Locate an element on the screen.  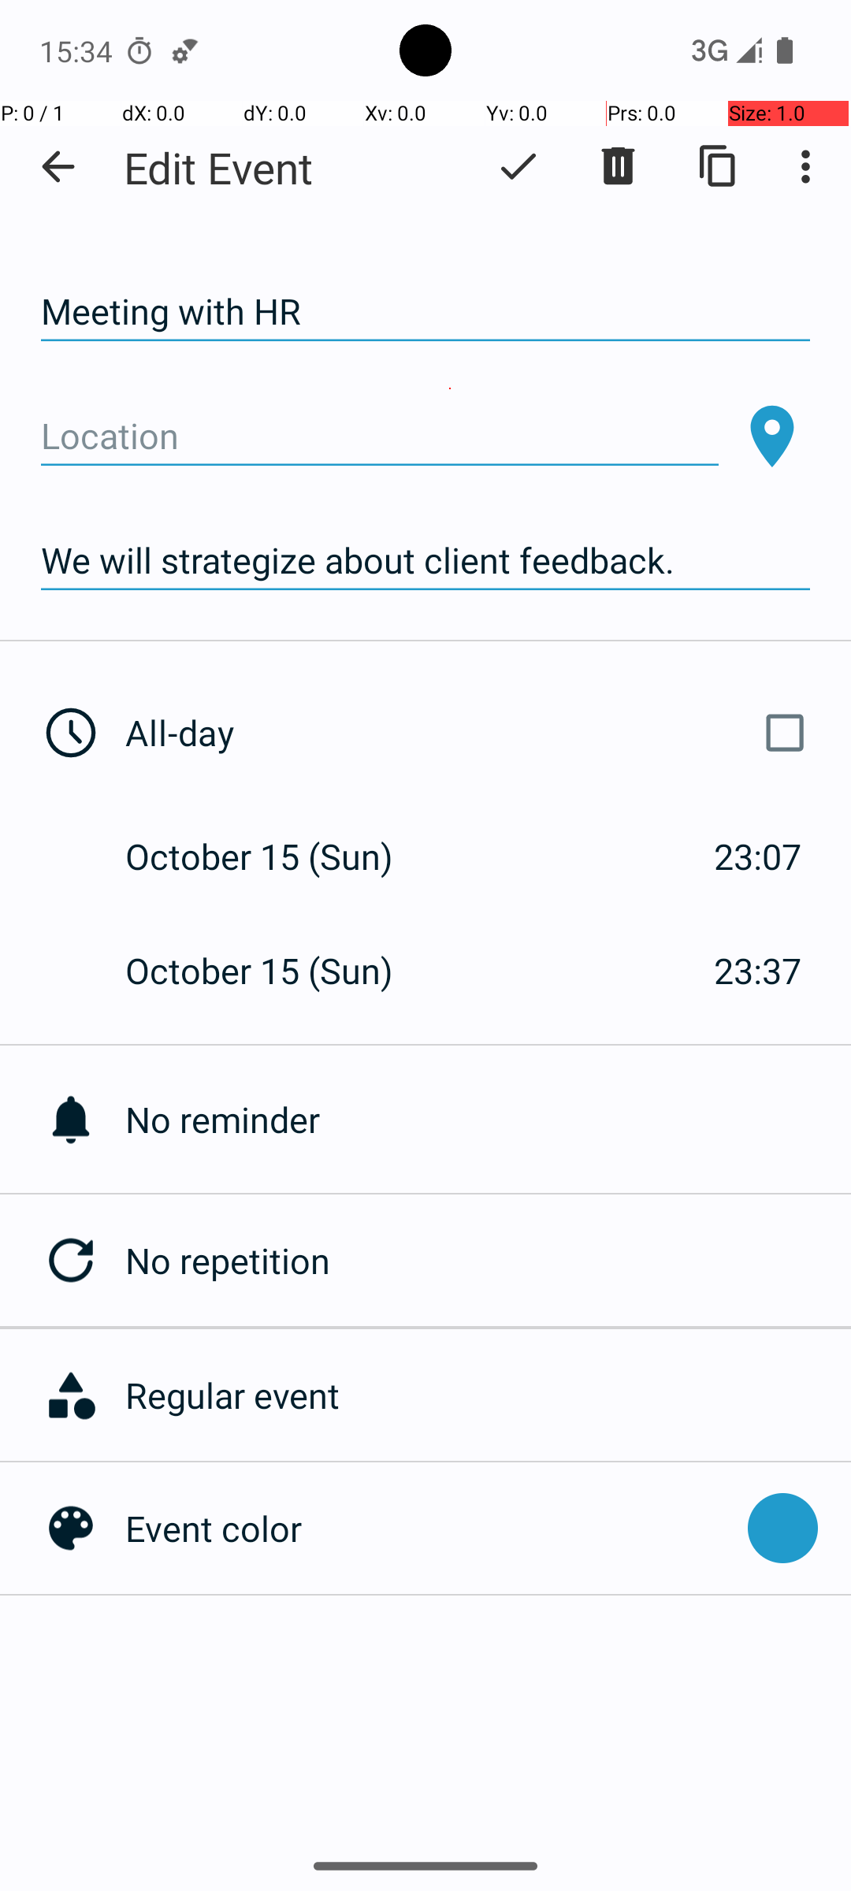
23:37 is located at coordinates (758, 971).